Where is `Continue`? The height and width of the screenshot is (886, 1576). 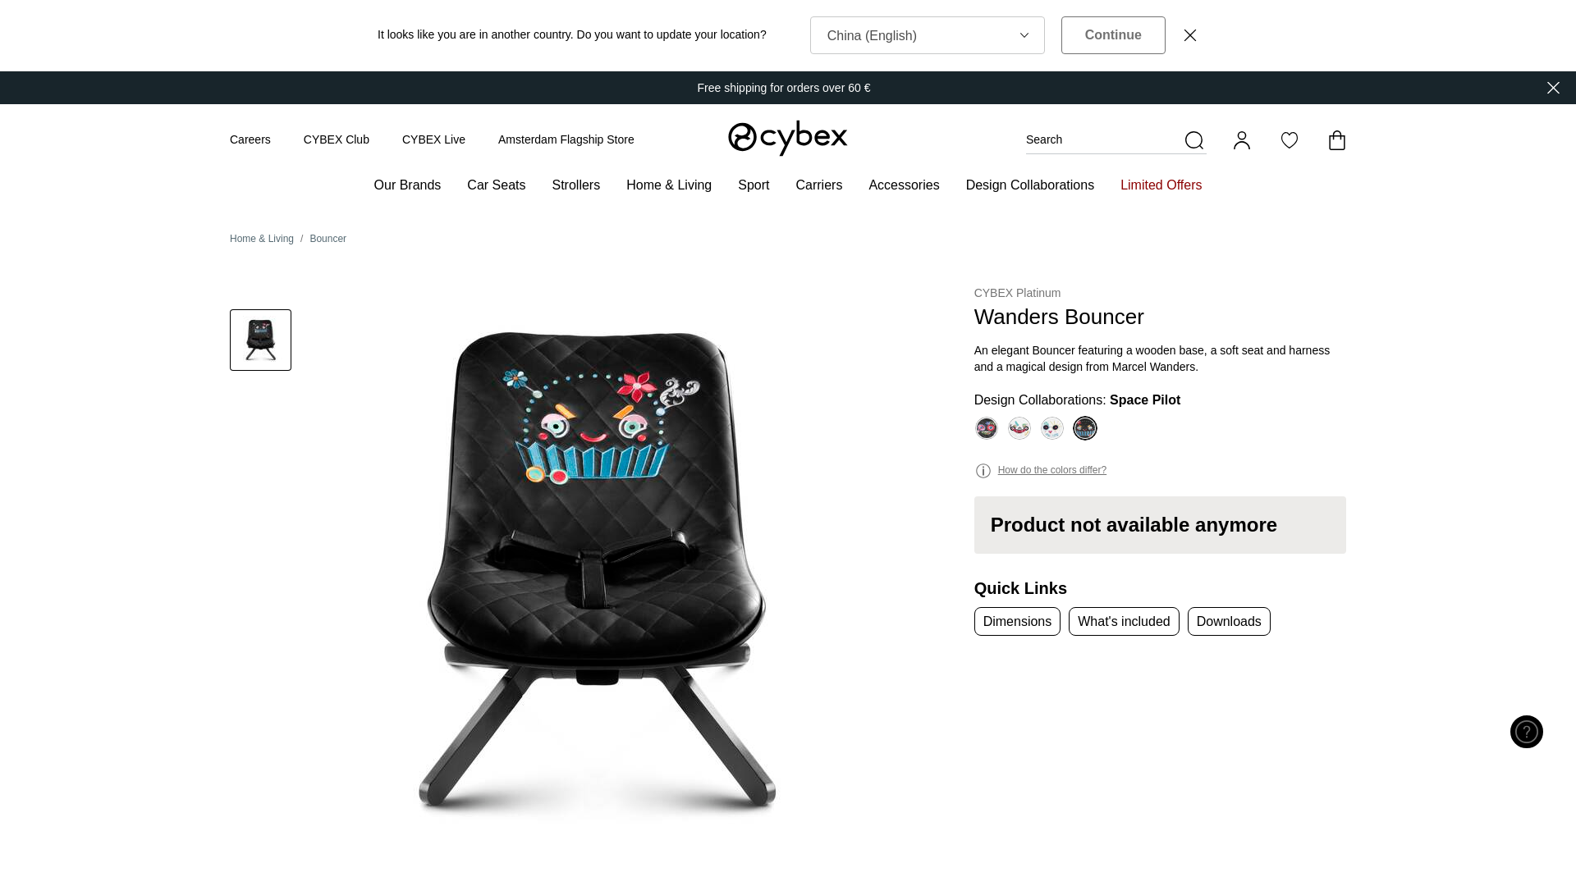 Continue is located at coordinates (1113, 34).